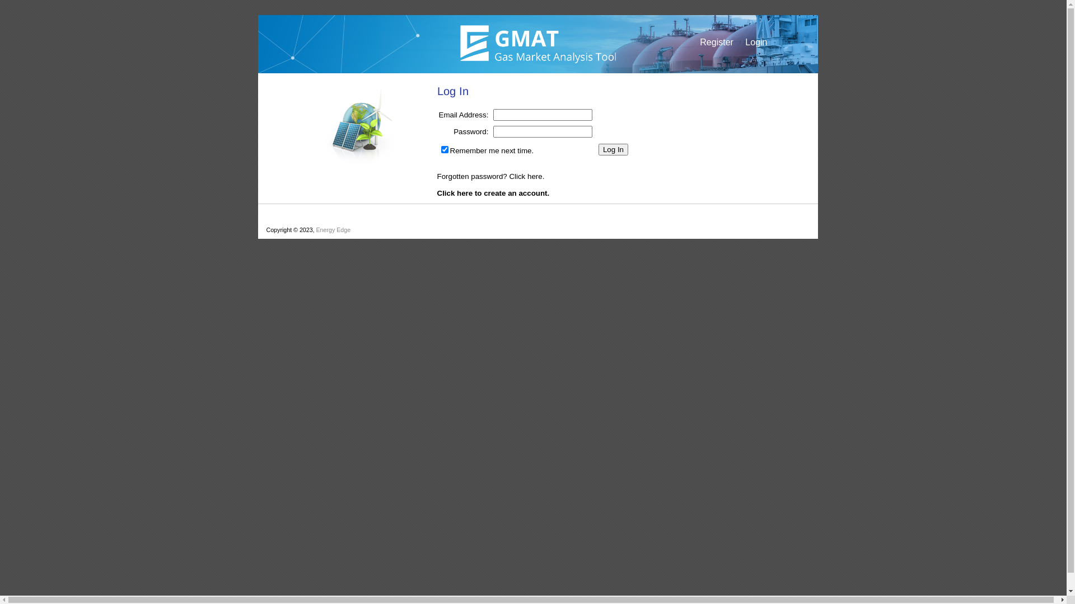 Image resolution: width=1075 pixels, height=604 pixels. What do you see at coordinates (721, 43) in the screenshot?
I see `Register` at bounding box center [721, 43].